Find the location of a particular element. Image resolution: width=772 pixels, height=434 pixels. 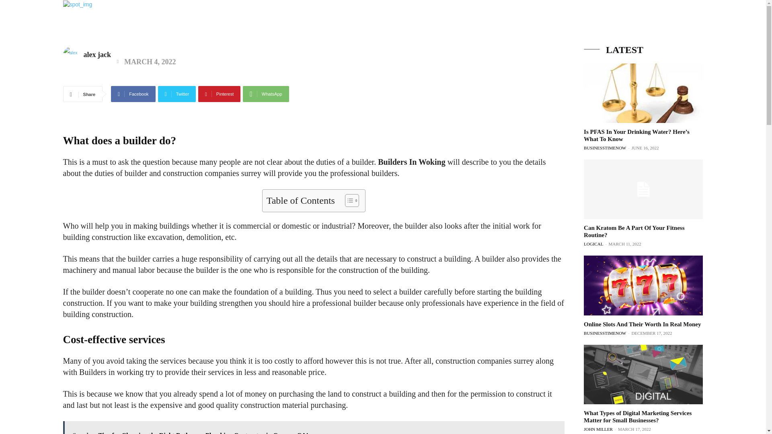

Home Decor is located at coordinates (659, 22).